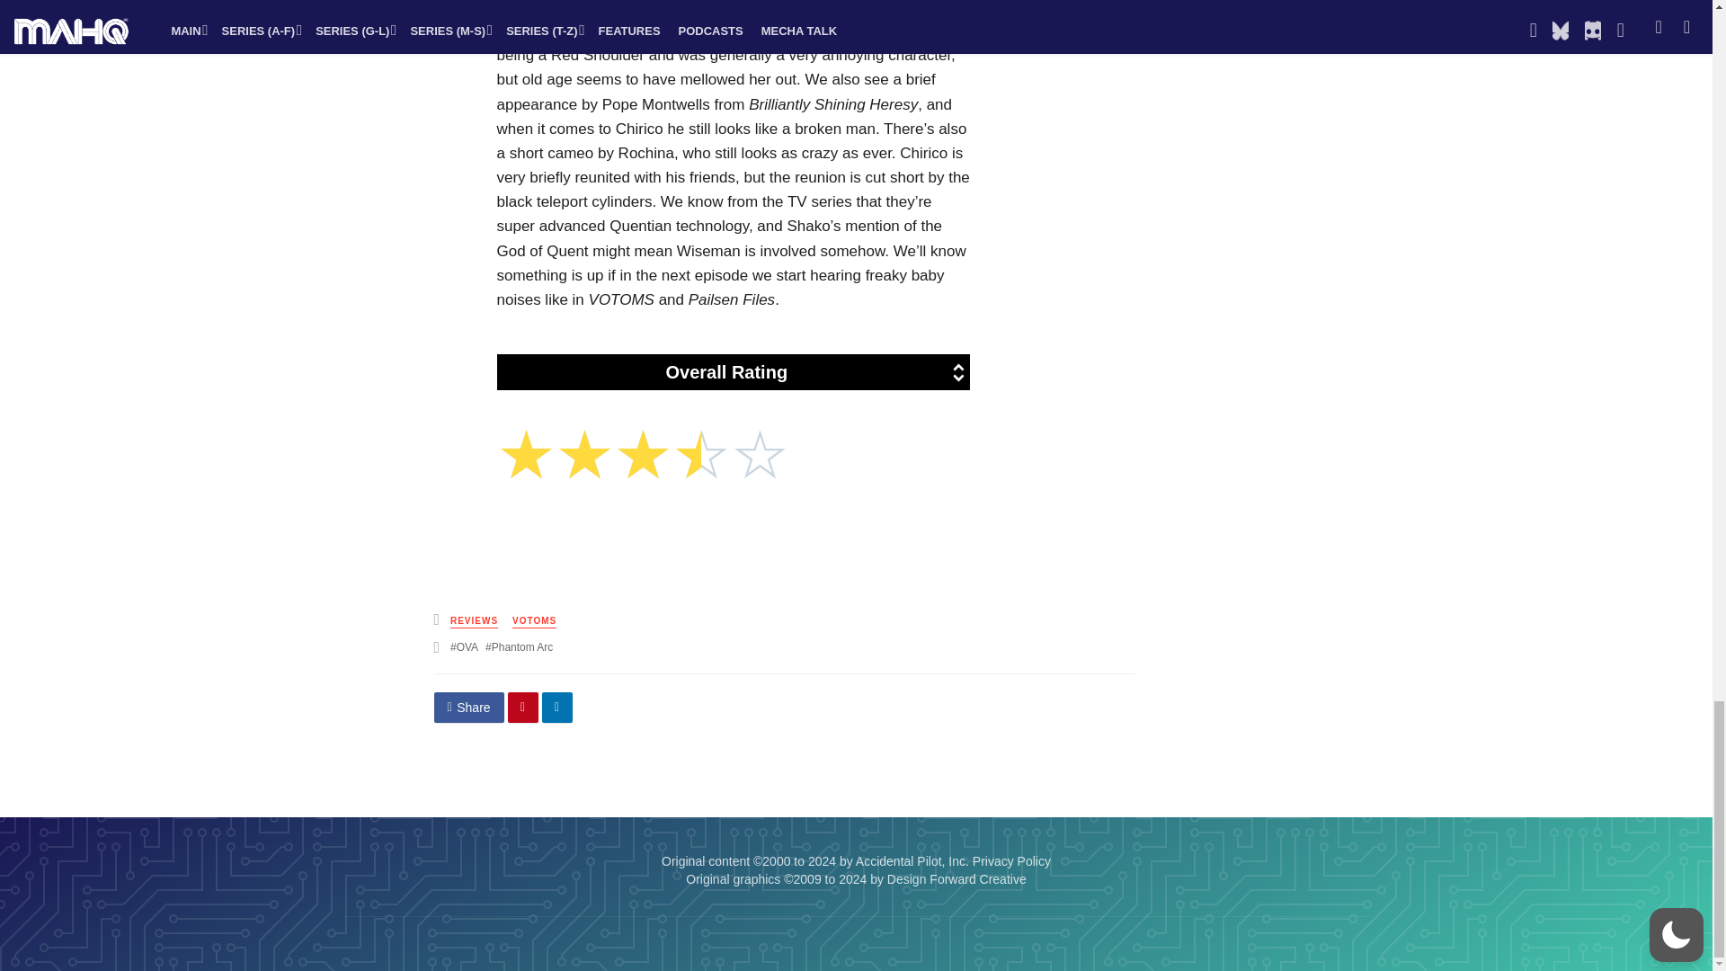 Image resolution: width=1726 pixels, height=971 pixels. I want to click on Share on Pinterest, so click(523, 707).